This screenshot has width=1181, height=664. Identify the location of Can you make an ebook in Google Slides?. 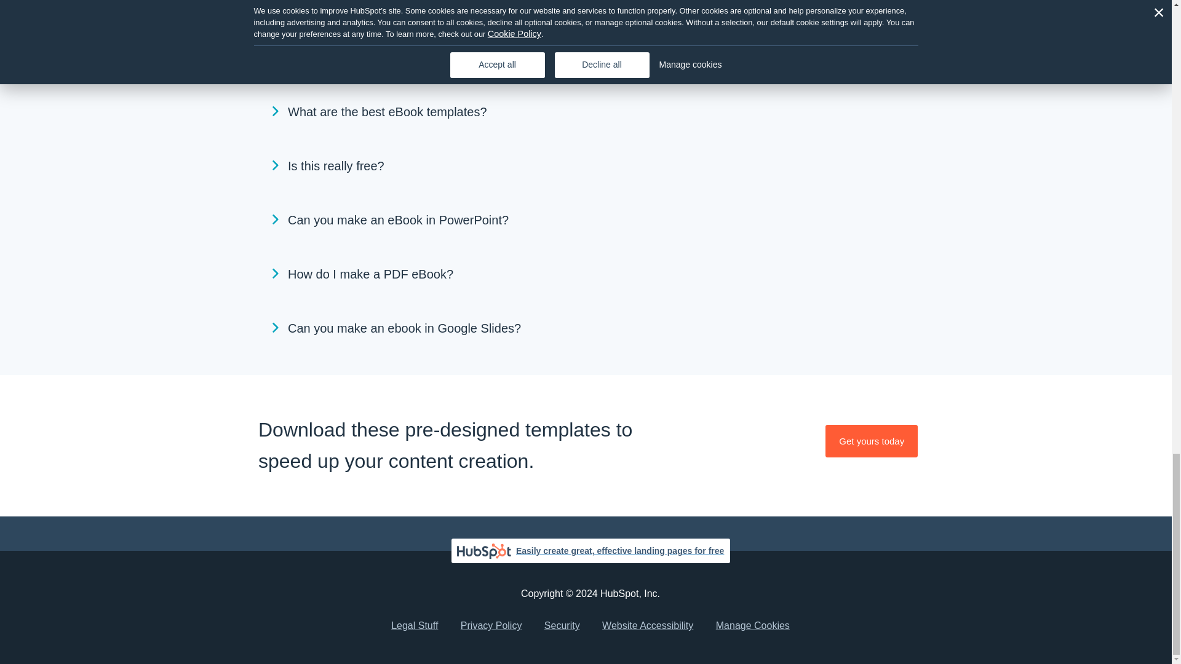
(590, 328).